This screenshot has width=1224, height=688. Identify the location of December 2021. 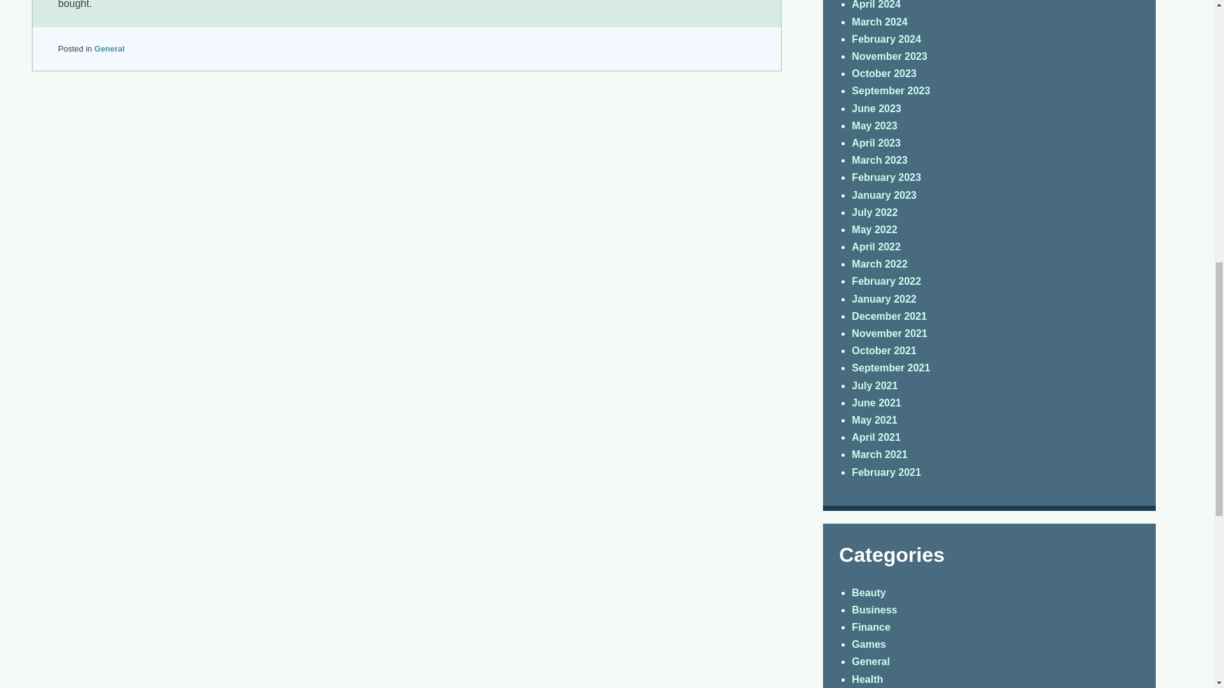
(889, 316).